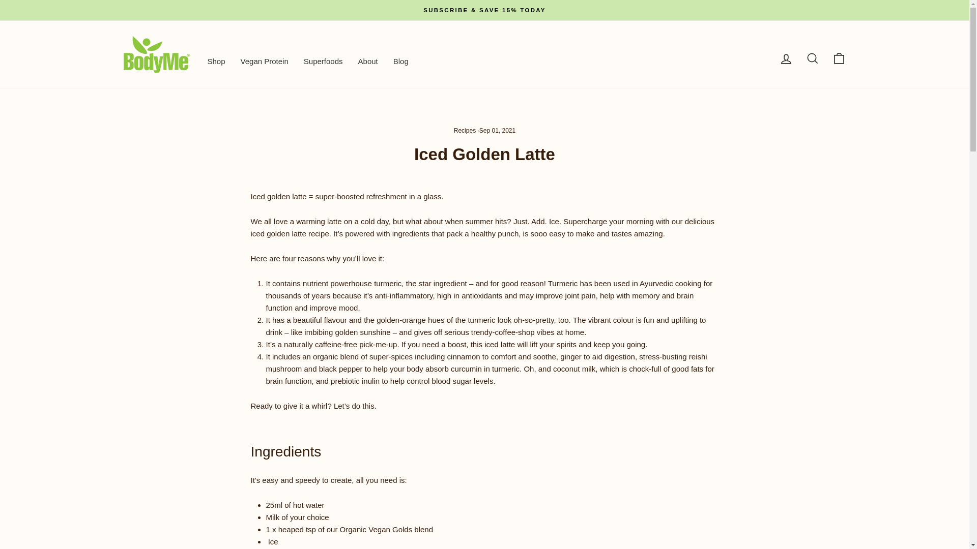  What do you see at coordinates (216, 61) in the screenshot?
I see `Shop` at bounding box center [216, 61].